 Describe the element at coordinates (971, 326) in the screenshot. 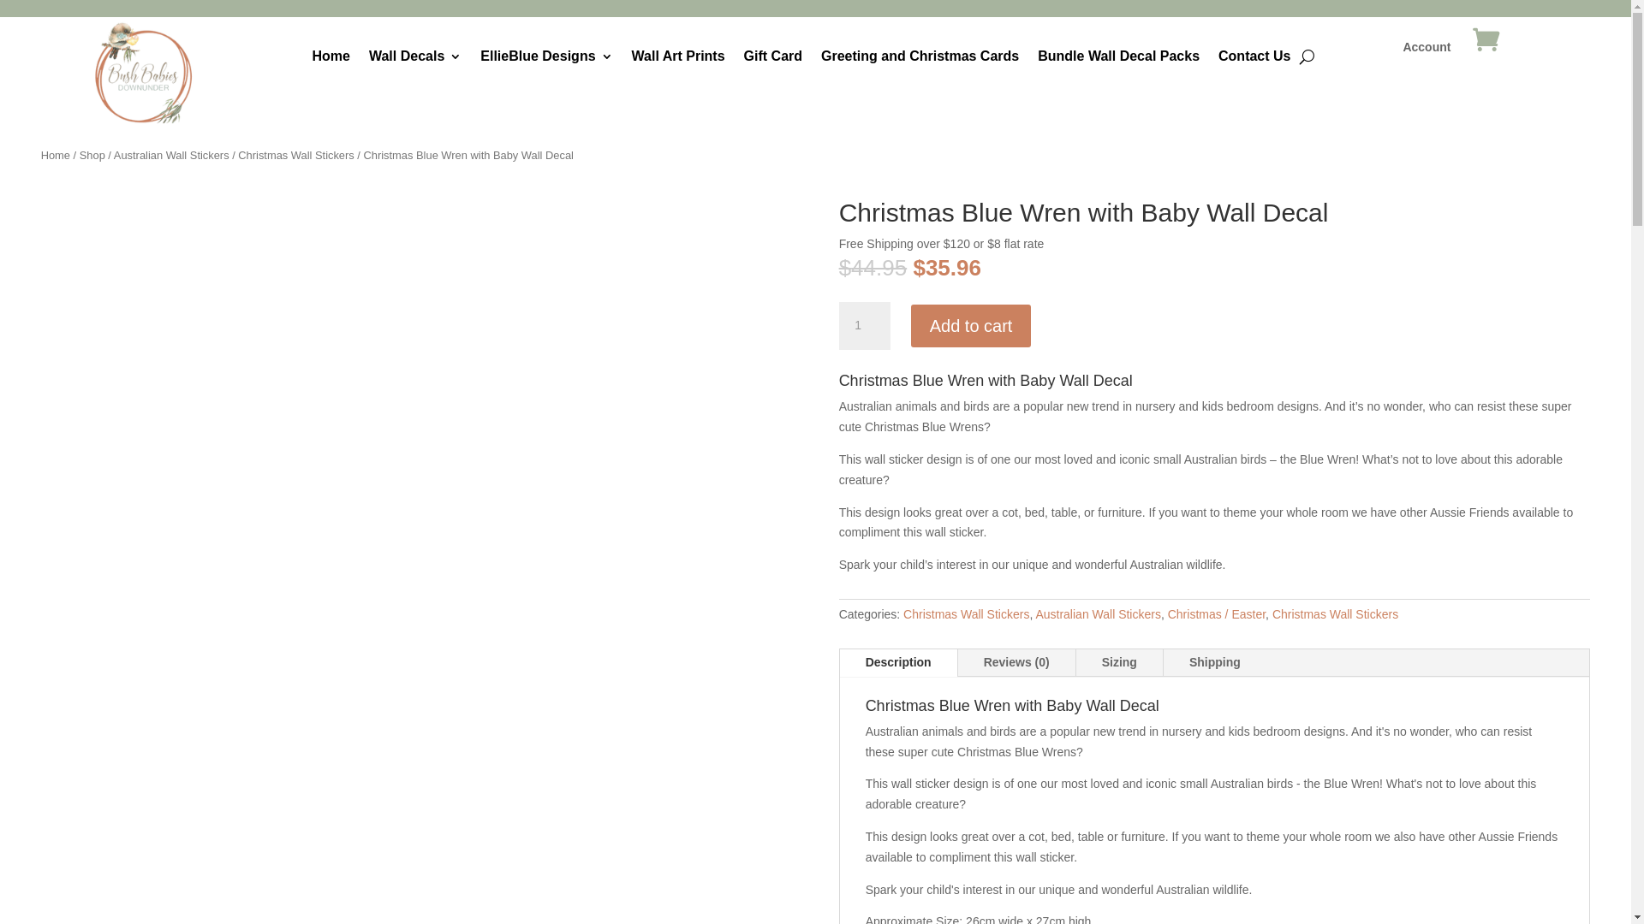

I see `Add to cart` at that location.